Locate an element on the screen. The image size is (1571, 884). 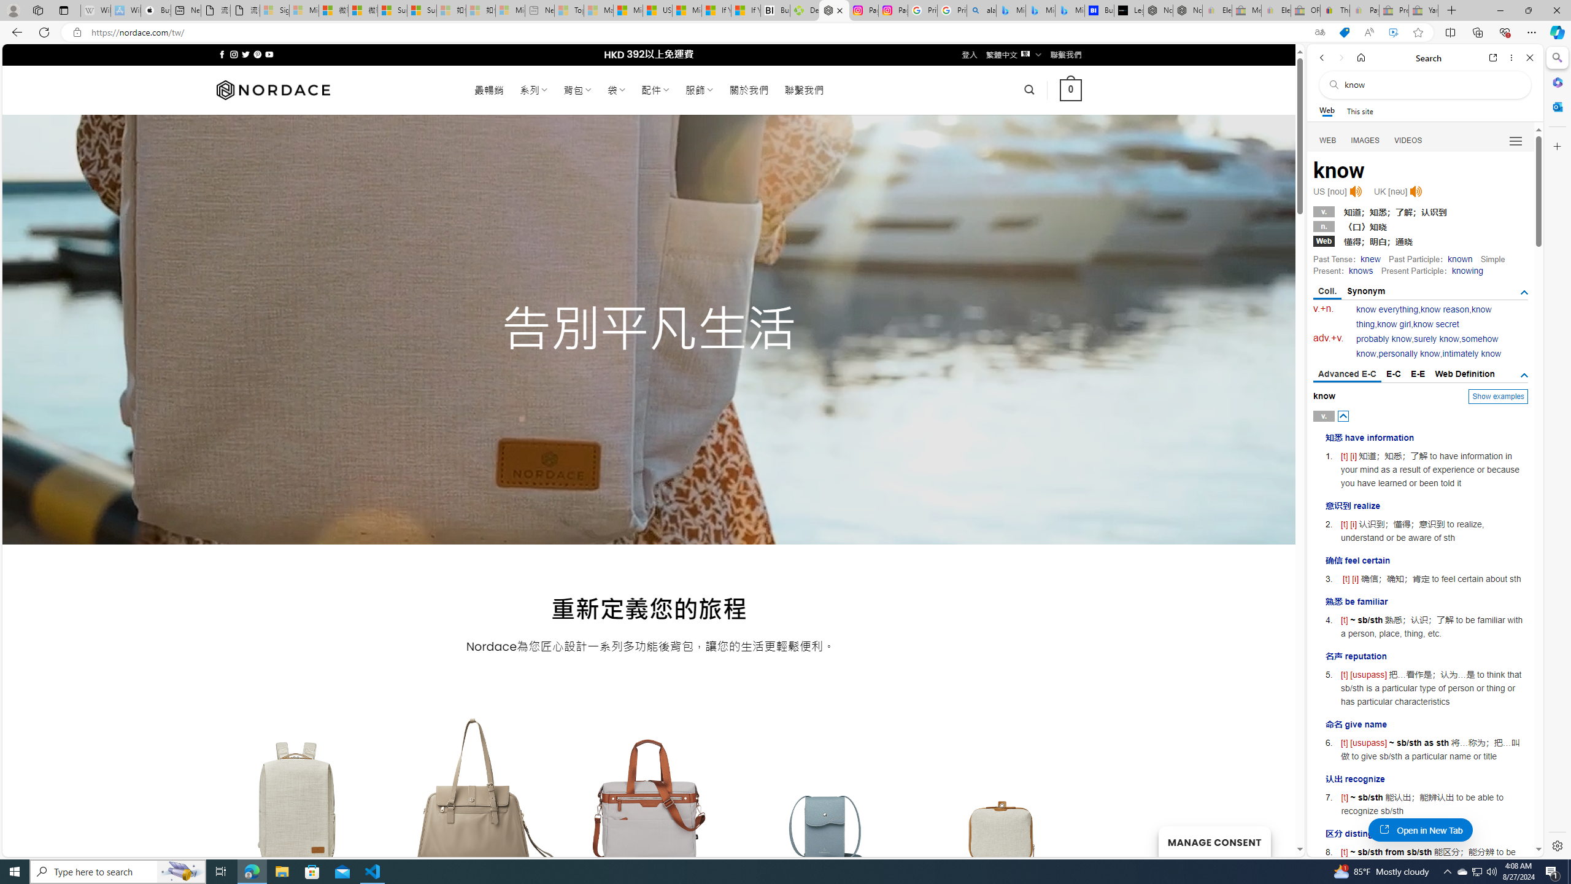
Microsoft Services Agreement - Sleeping is located at coordinates (304, 10).